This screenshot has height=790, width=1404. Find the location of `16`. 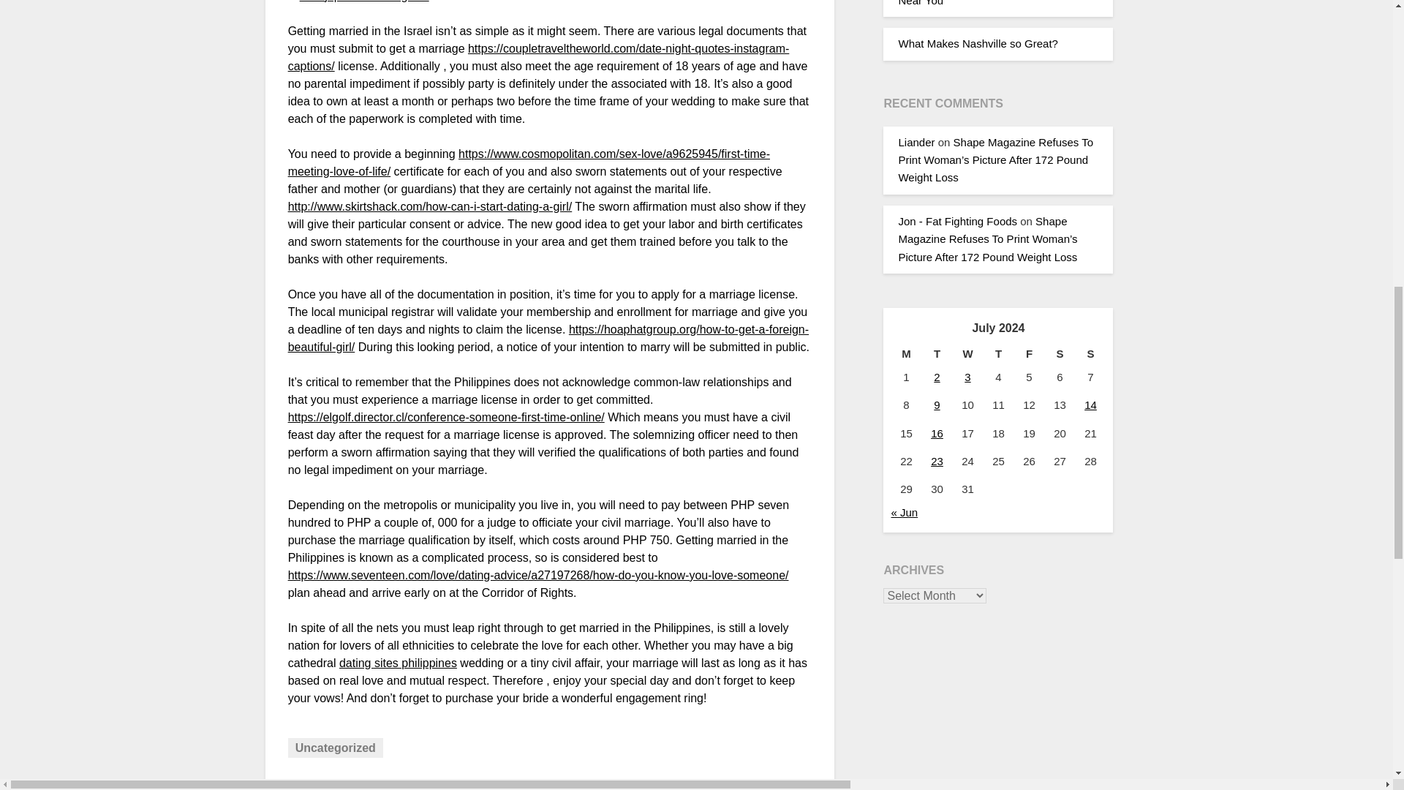

16 is located at coordinates (937, 433).